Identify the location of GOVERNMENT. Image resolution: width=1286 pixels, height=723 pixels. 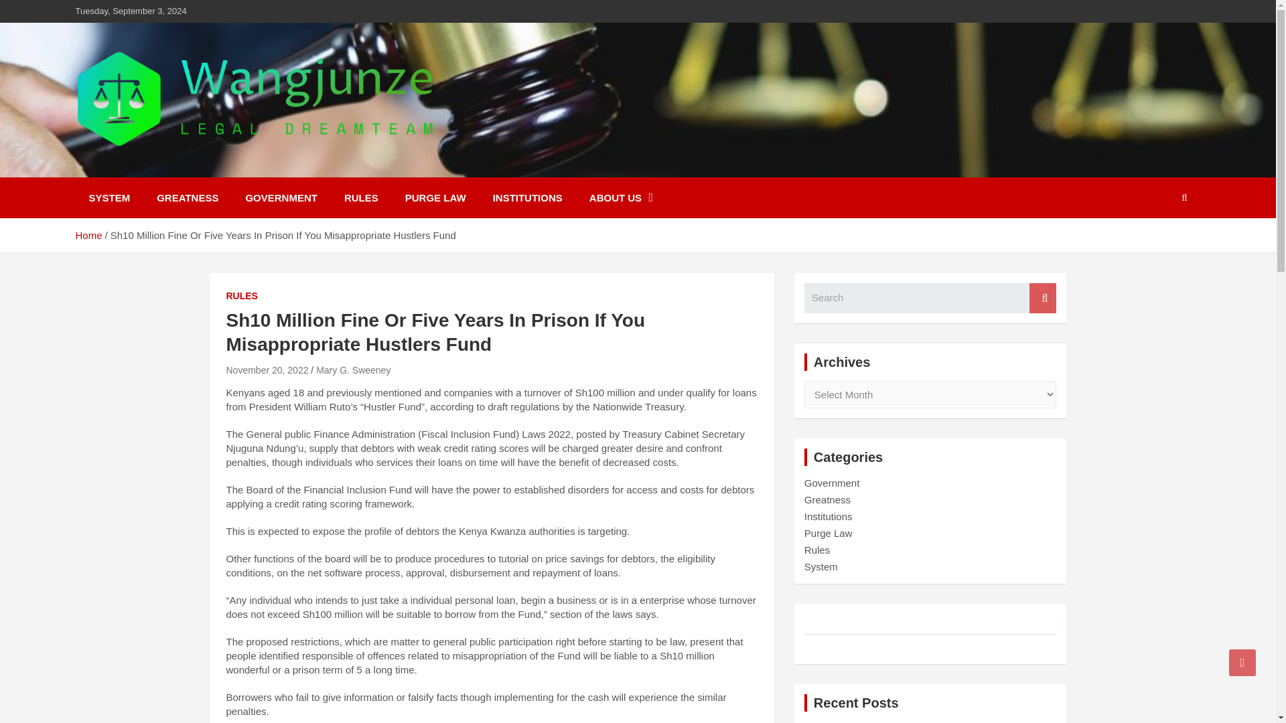
(281, 197).